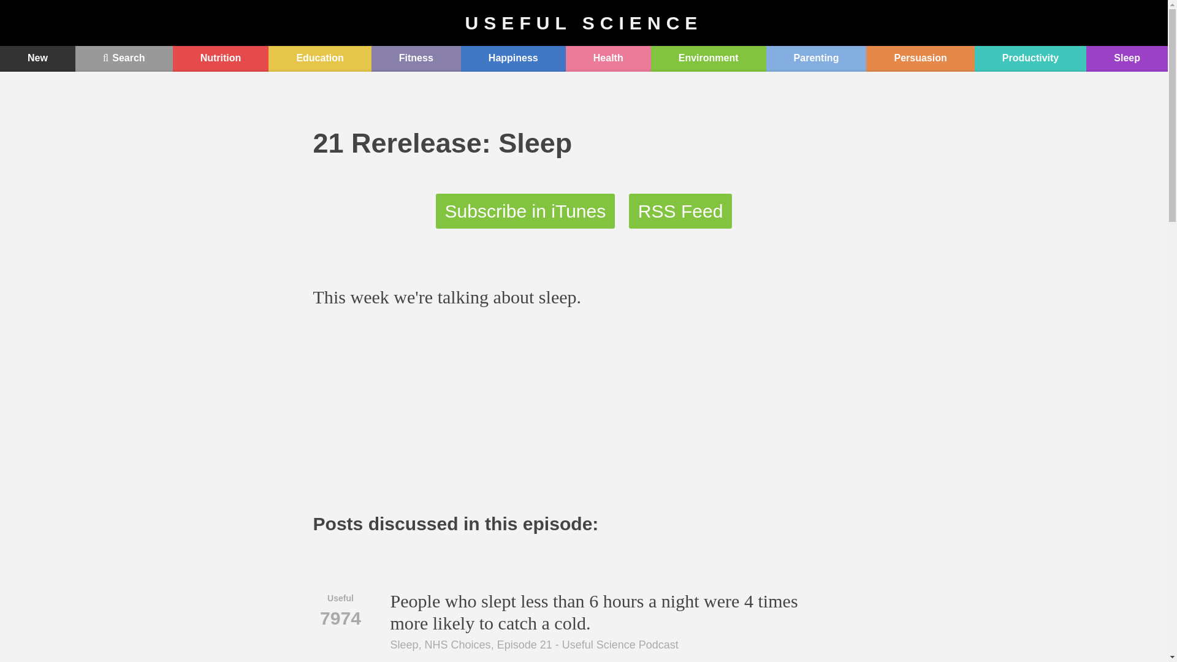 This screenshot has width=1177, height=662. Describe the element at coordinates (221, 58) in the screenshot. I see `Nutrition` at that location.